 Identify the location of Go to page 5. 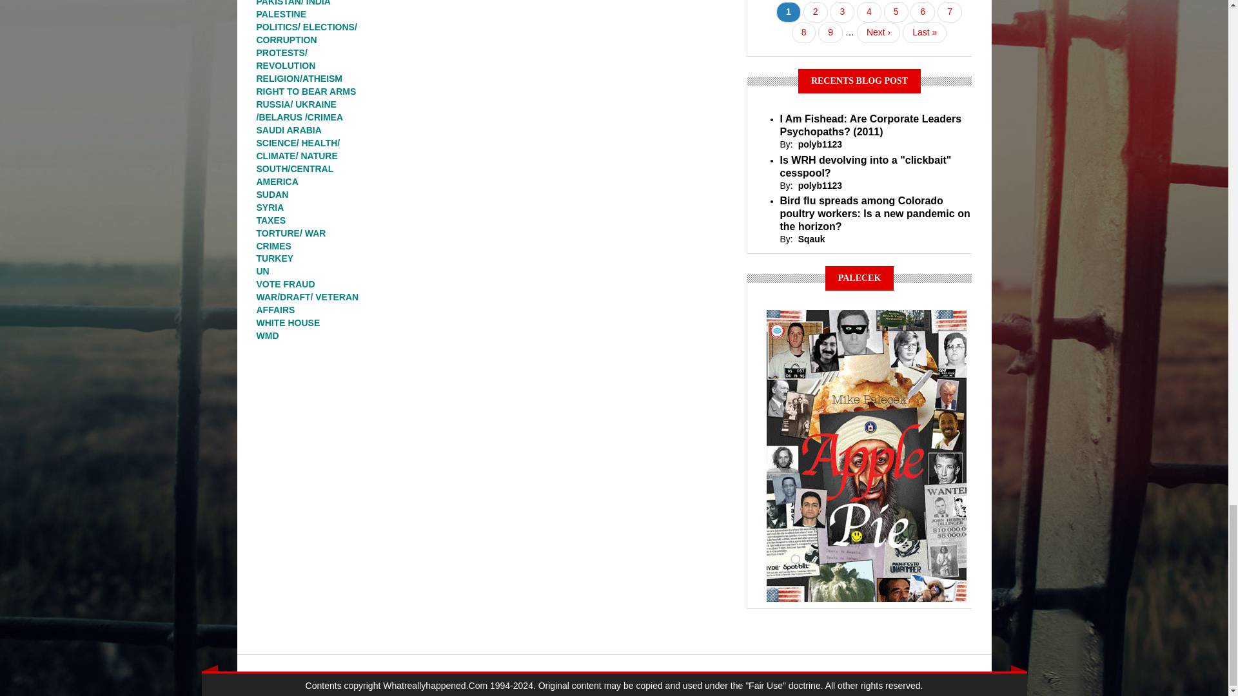
(896, 12).